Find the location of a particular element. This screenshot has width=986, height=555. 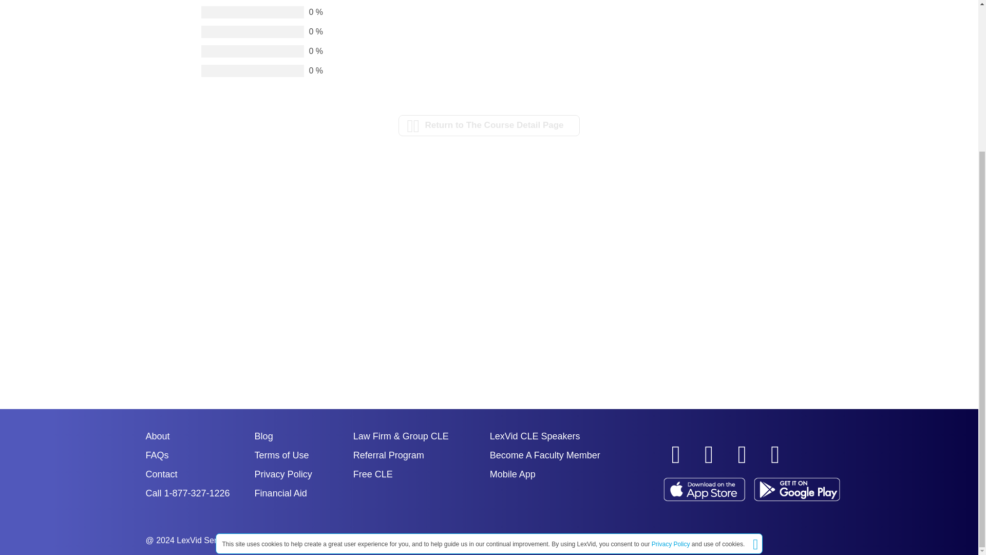

Terms of Use is located at coordinates (281, 455).